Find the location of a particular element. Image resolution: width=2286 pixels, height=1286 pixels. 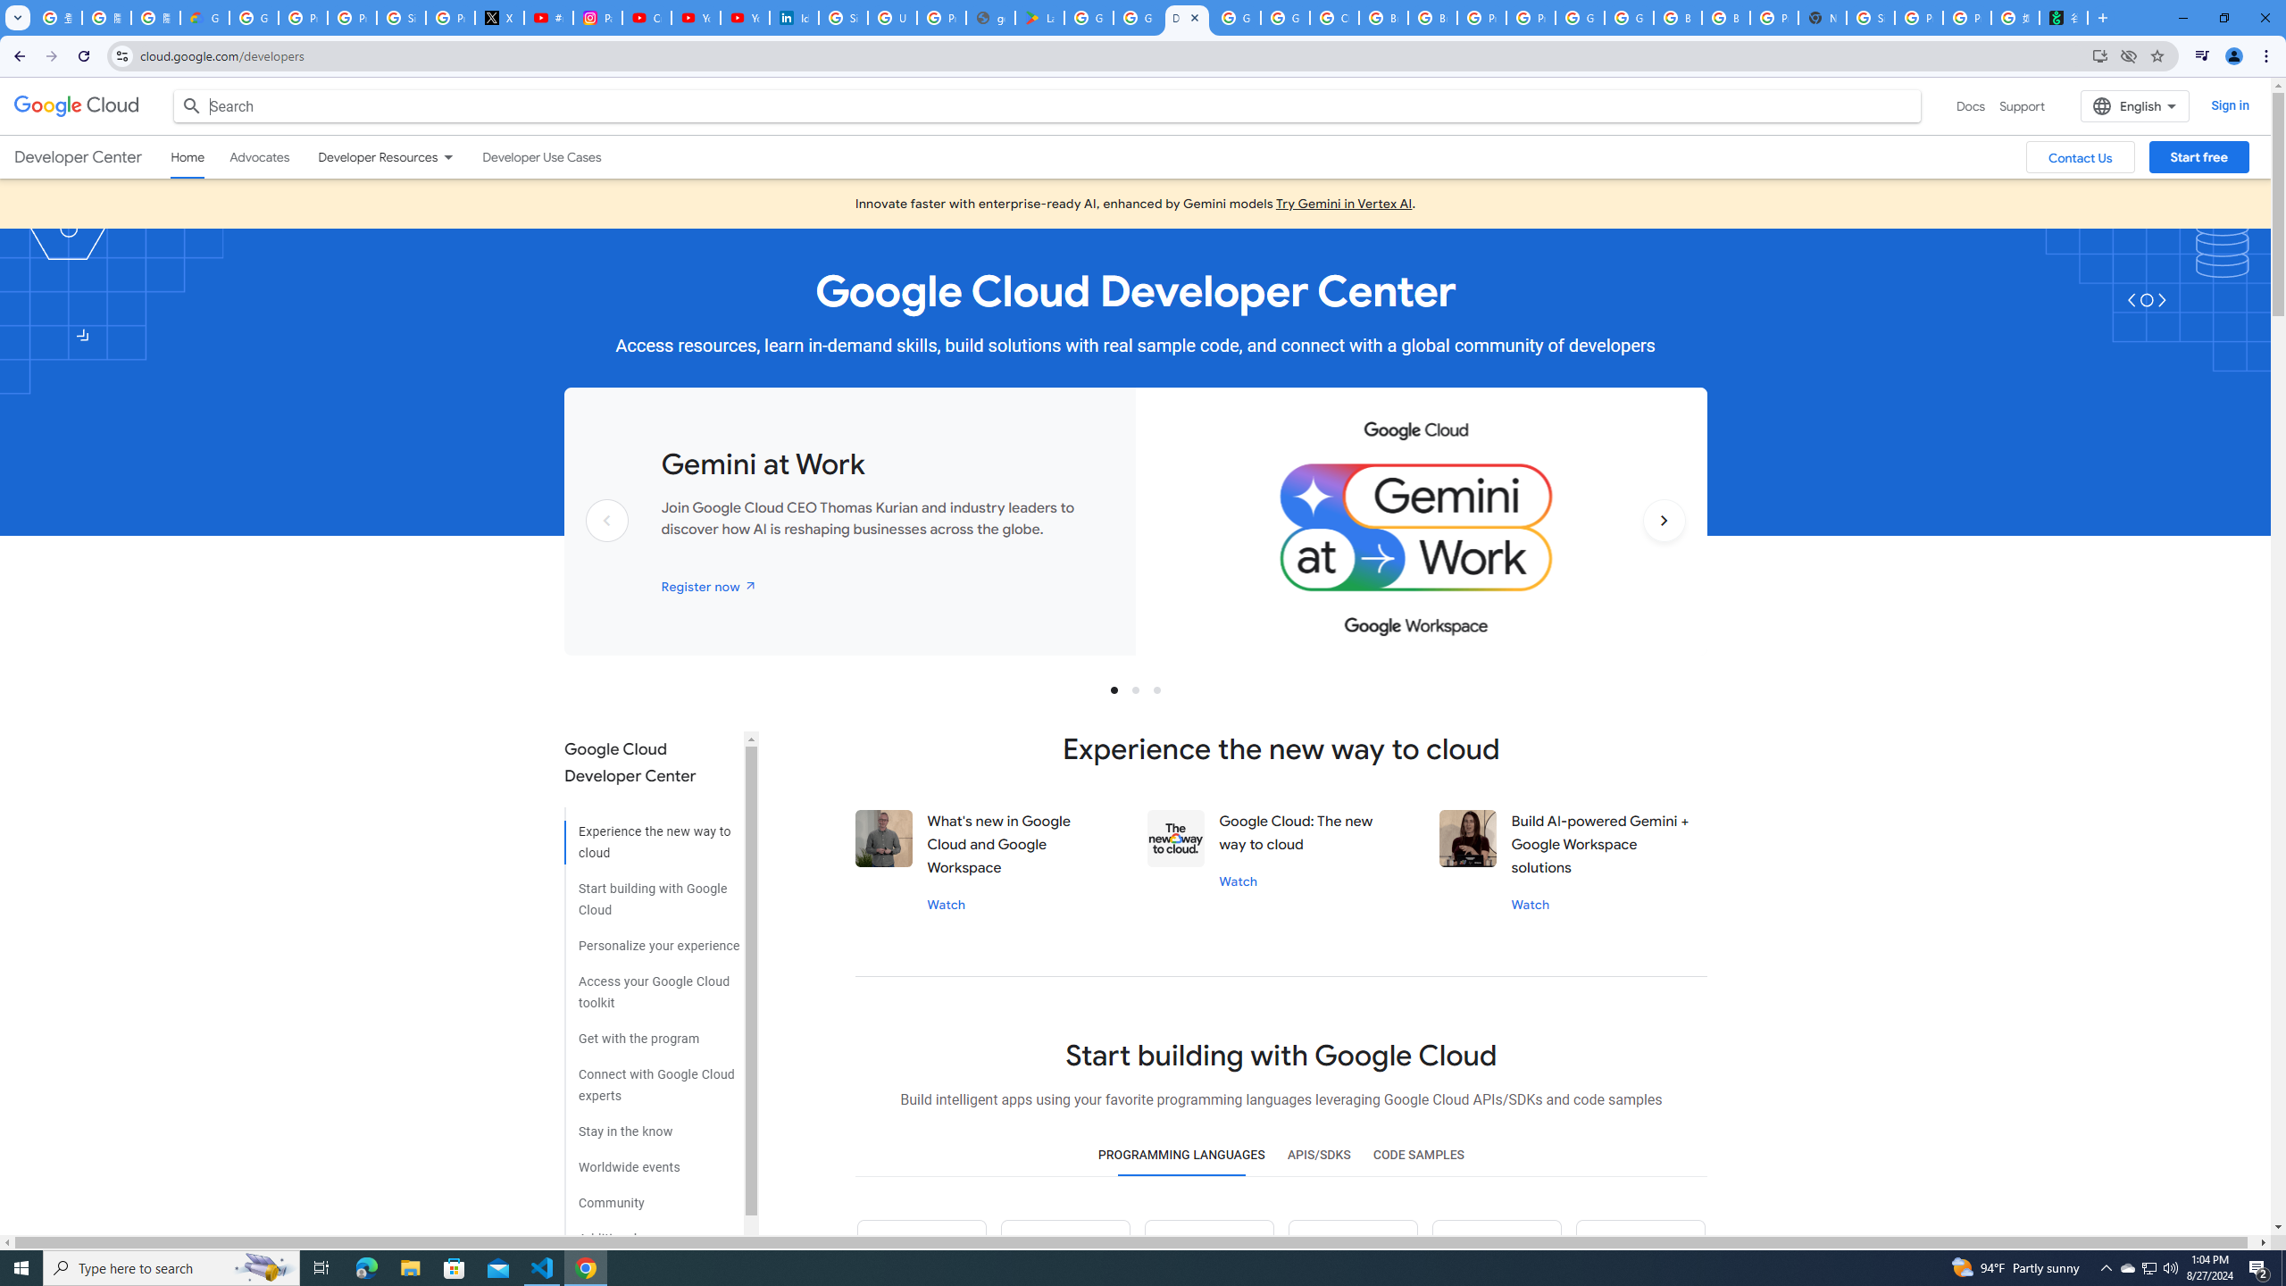

Google Cloud Platform is located at coordinates (1236, 18).